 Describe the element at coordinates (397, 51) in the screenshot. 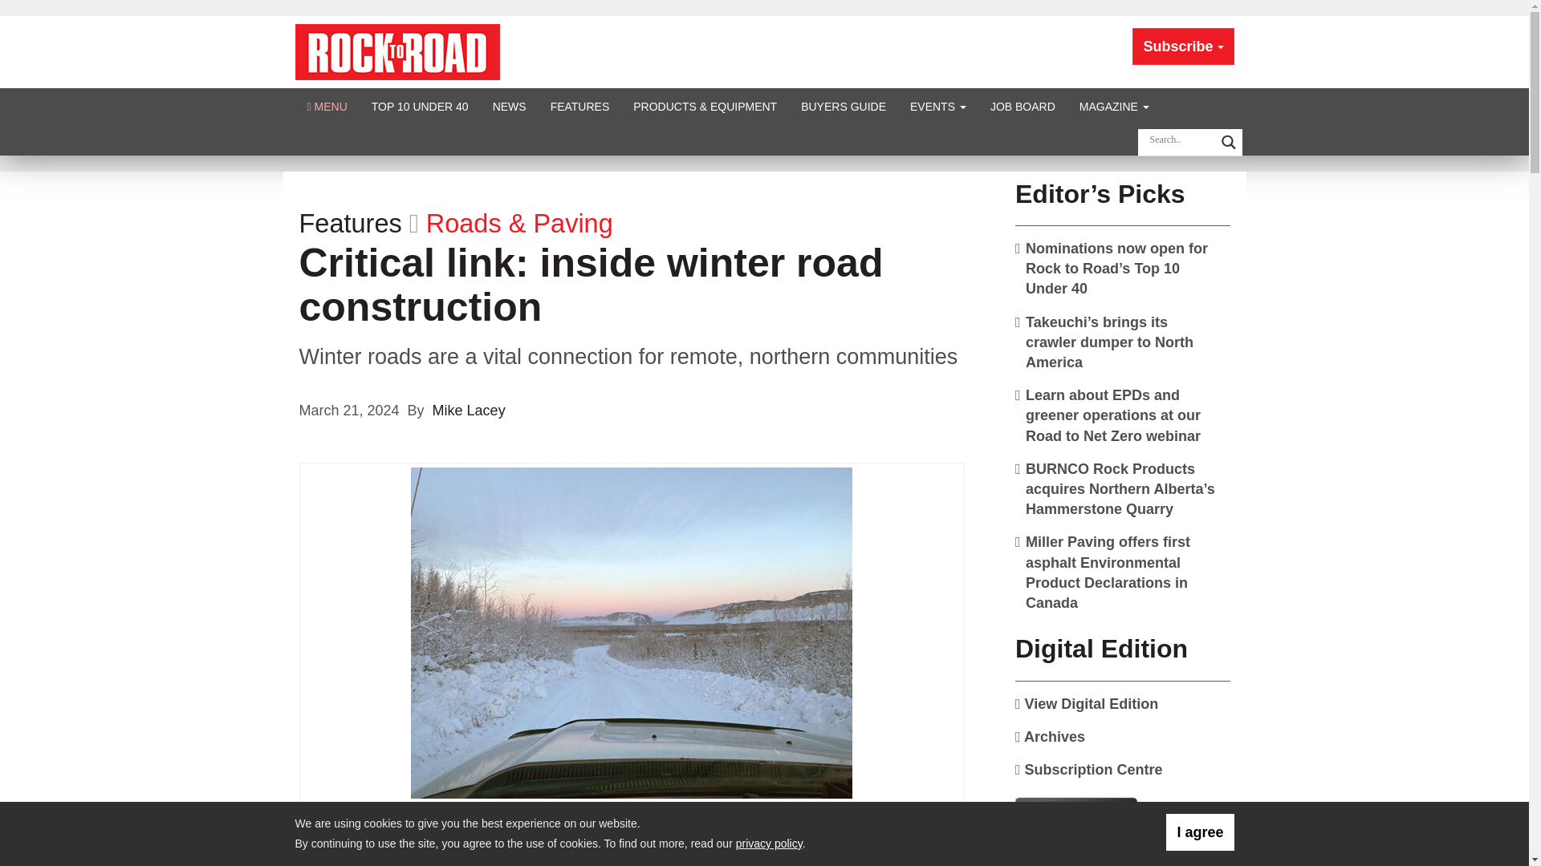

I see `Rock to Road` at that location.